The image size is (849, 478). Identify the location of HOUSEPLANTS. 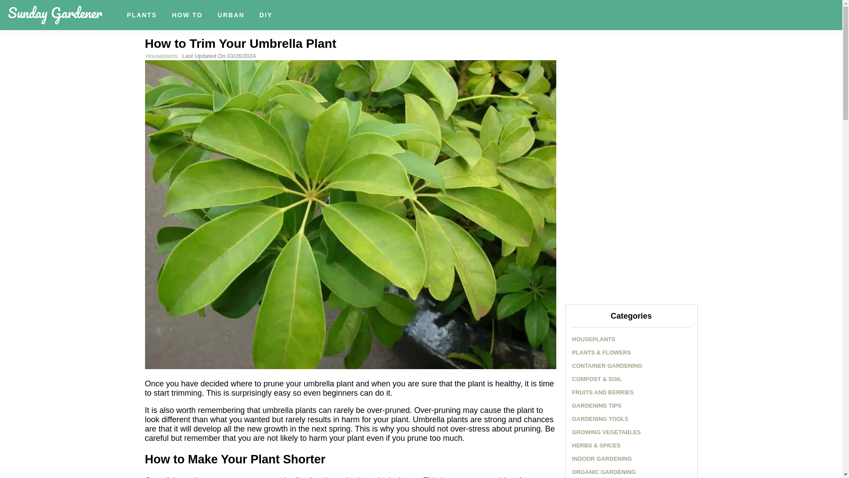
(594, 339).